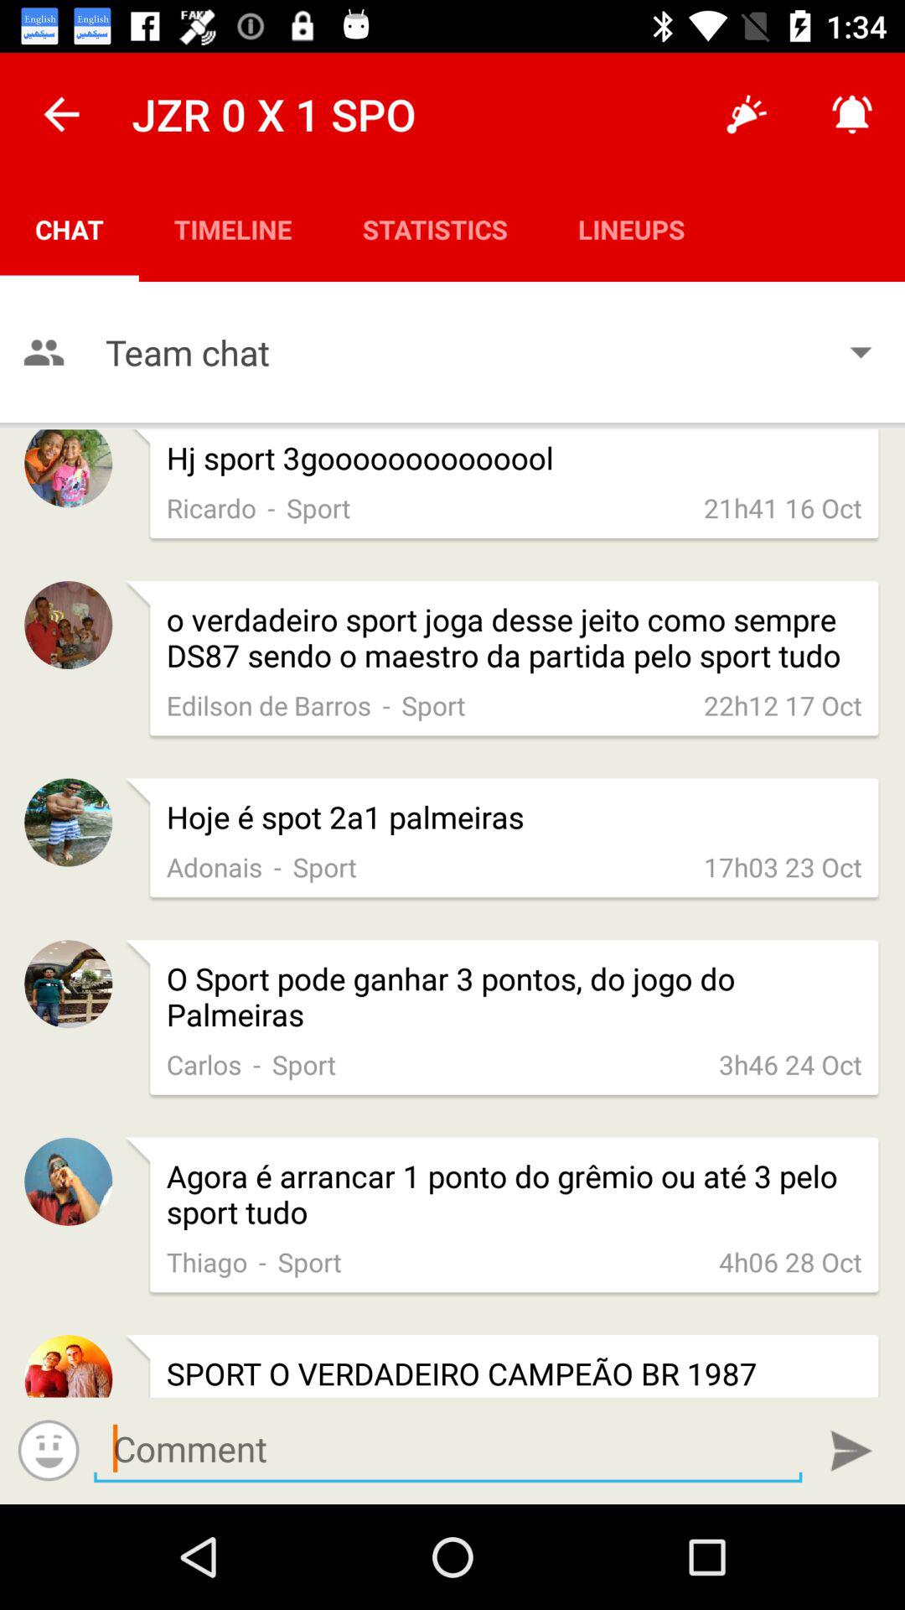 This screenshot has height=1610, width=905. Describe the element at coordinates (233, 228) in the screenshot. I see `launch icon below the jzr 0 x item` at that location.